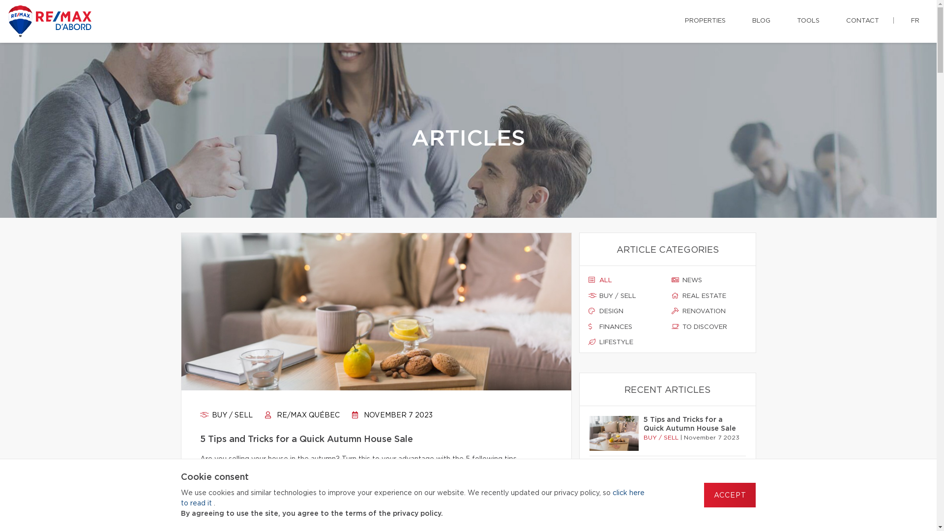 The image size is (944, 531). What do you see at coordinates (691, 475) in the screenshot?
I see `3 Green Uses for the Fallen Leaves in Your Yard` at bounding box center [691, 475].